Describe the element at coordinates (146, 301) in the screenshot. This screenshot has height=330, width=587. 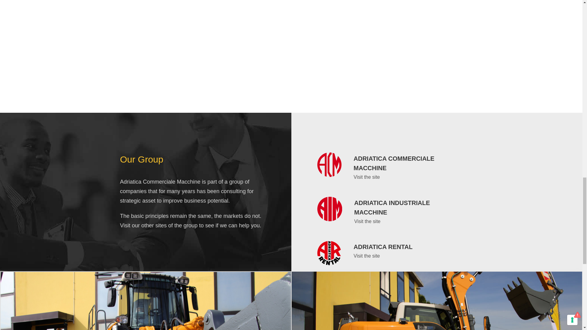
I see `chisiamo` at that location.